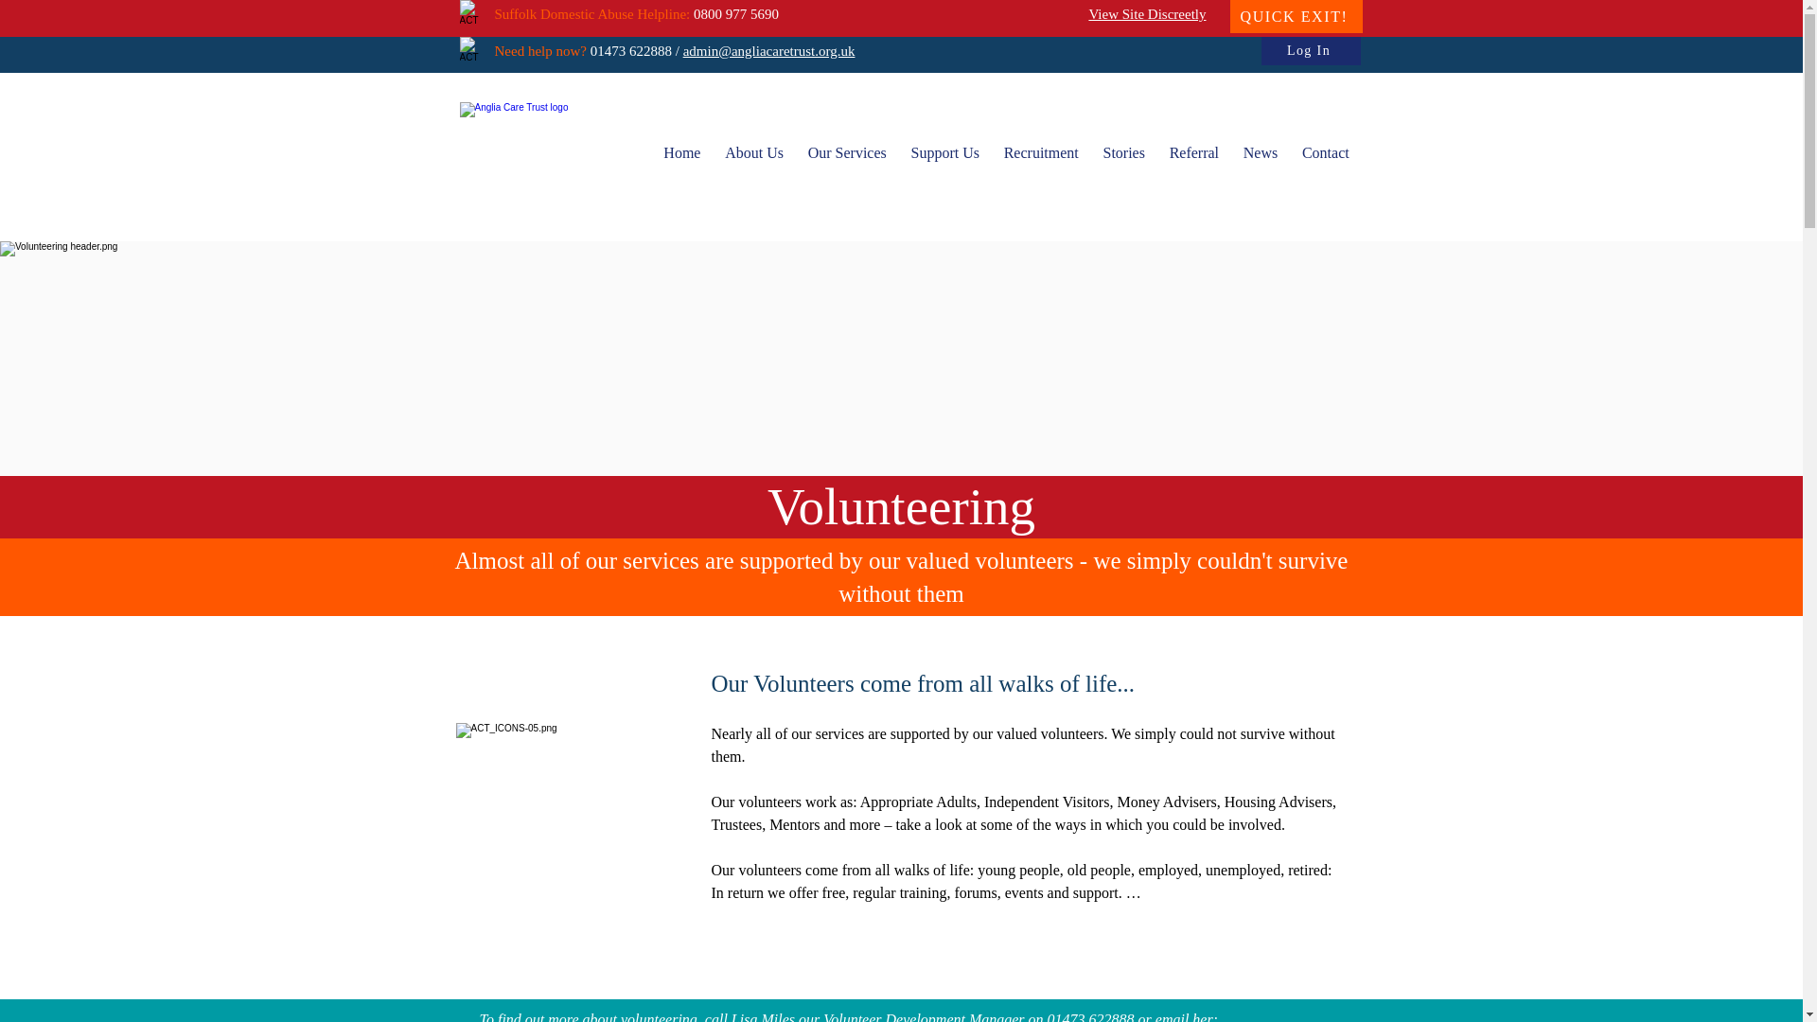 This screenshot has height=1022, width=1817. I want to click on View Site Discreetly, so click(1147, 13).